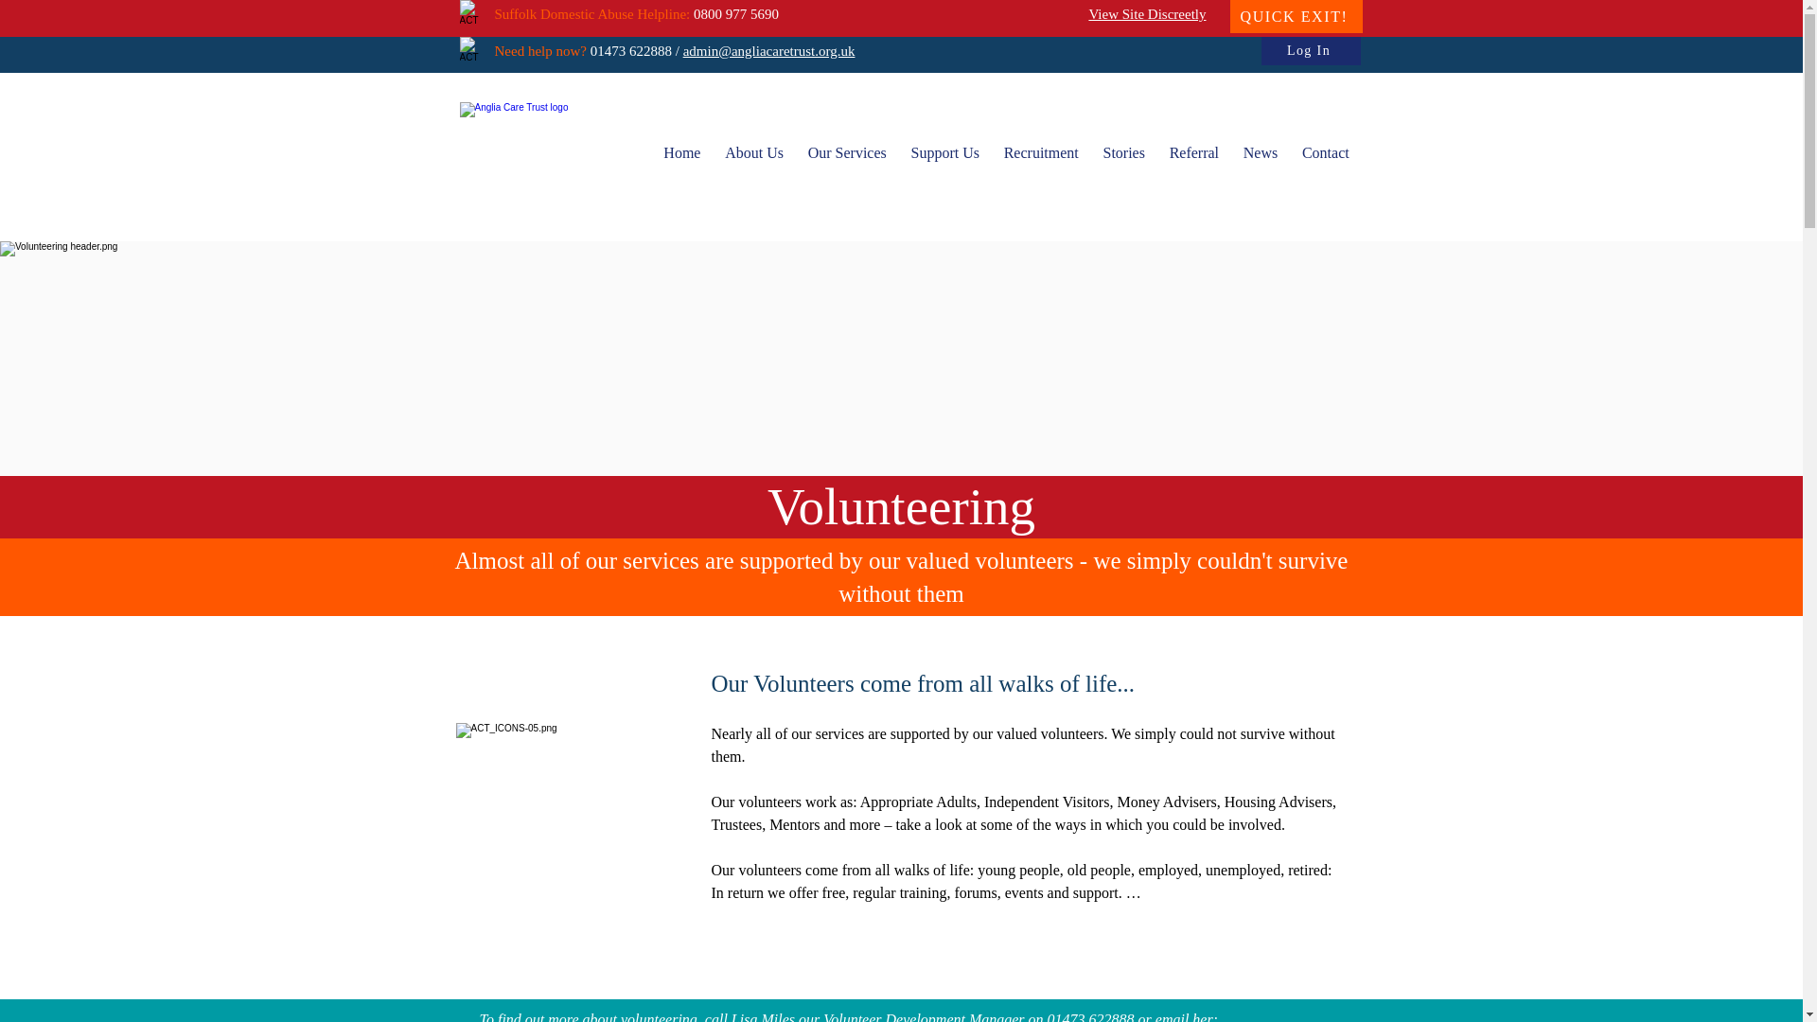 This screenshot has height=1022, width=1817. I want to click on View Site Discreetly, so click(1147, 13).